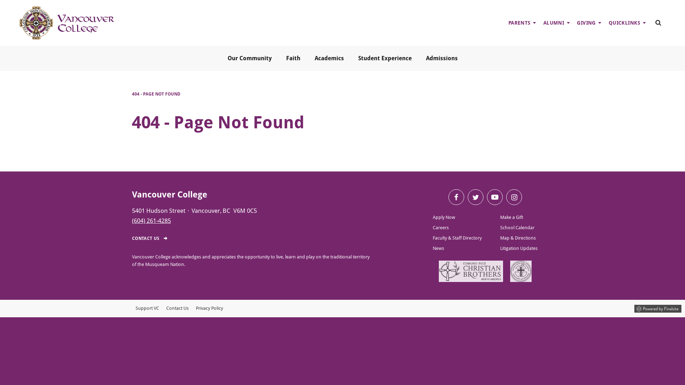  I want to click on School Calendar, so click(519, 227).